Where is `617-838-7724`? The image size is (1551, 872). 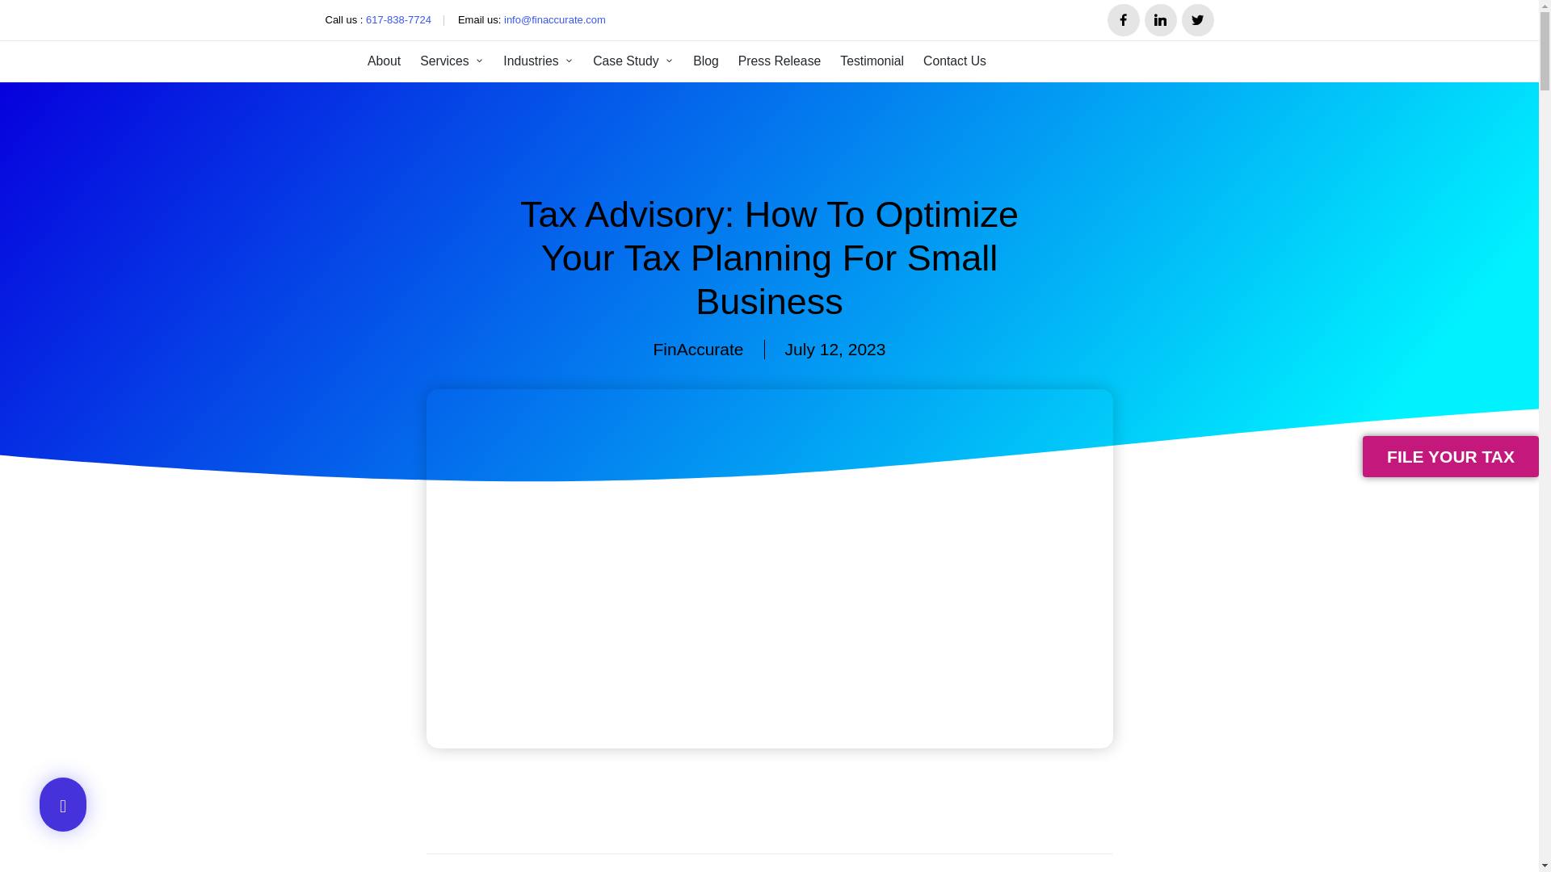
617-838-7724 is located at coordinates (398, 21).